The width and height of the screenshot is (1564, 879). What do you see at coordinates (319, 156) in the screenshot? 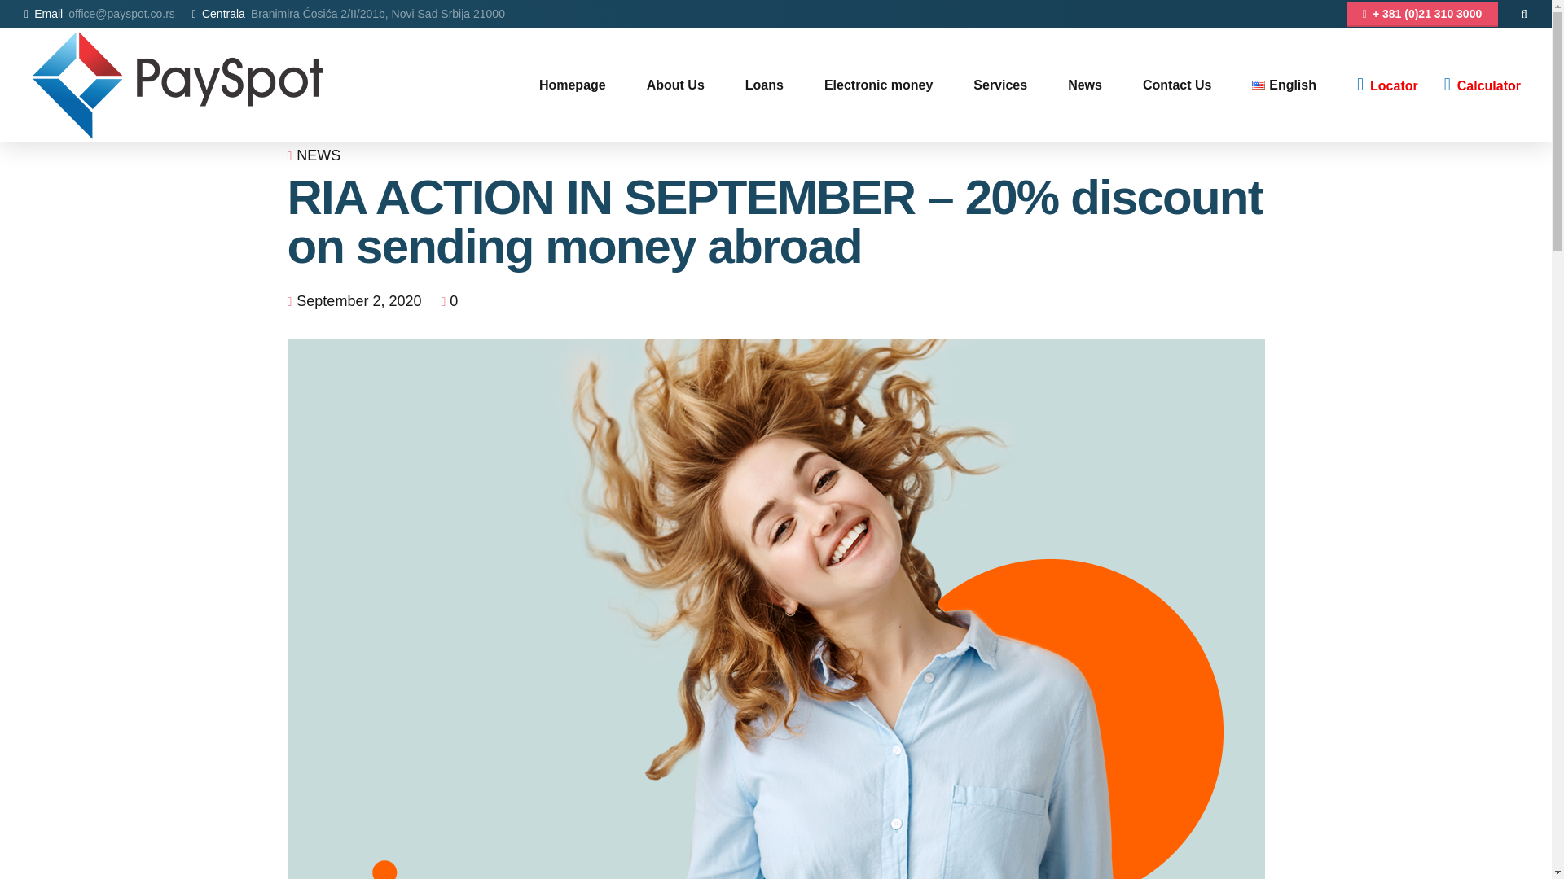
I see `NEWS` at bounding box center [319, 156].